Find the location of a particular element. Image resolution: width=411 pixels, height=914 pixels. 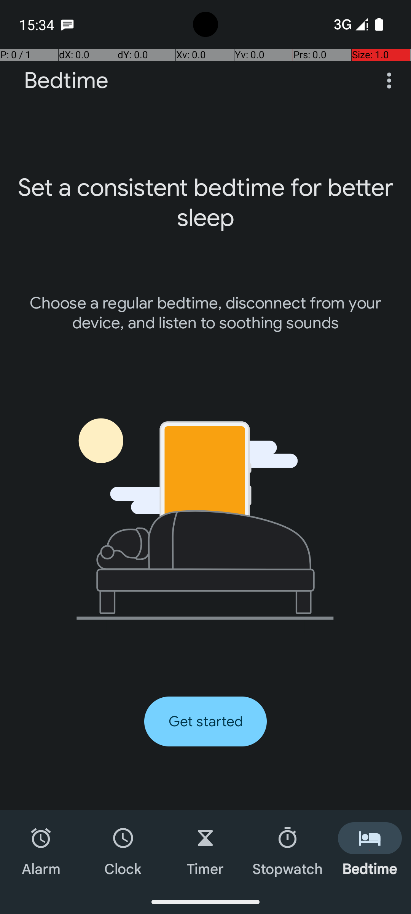

Timer is located at coordinates (205, 850).